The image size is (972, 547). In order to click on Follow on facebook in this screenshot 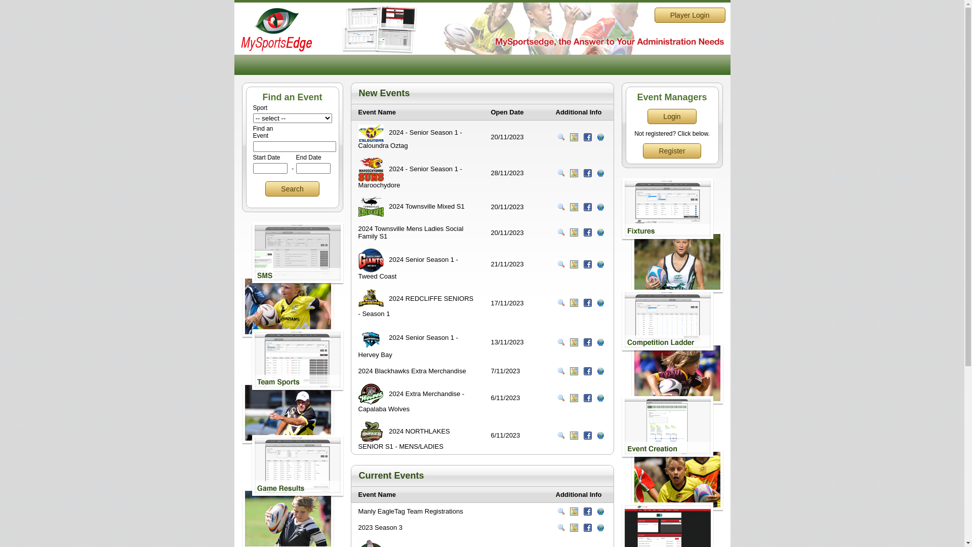, I will do `click(588, 342)`.